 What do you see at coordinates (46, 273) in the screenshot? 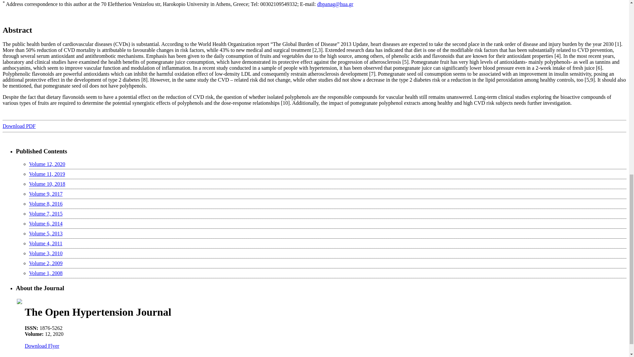
I see `Volume 1, 2008` at bounding box center [46, 273].